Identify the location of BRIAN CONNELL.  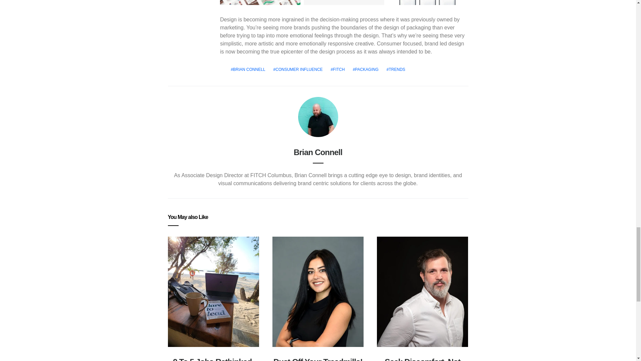
(248, 70).